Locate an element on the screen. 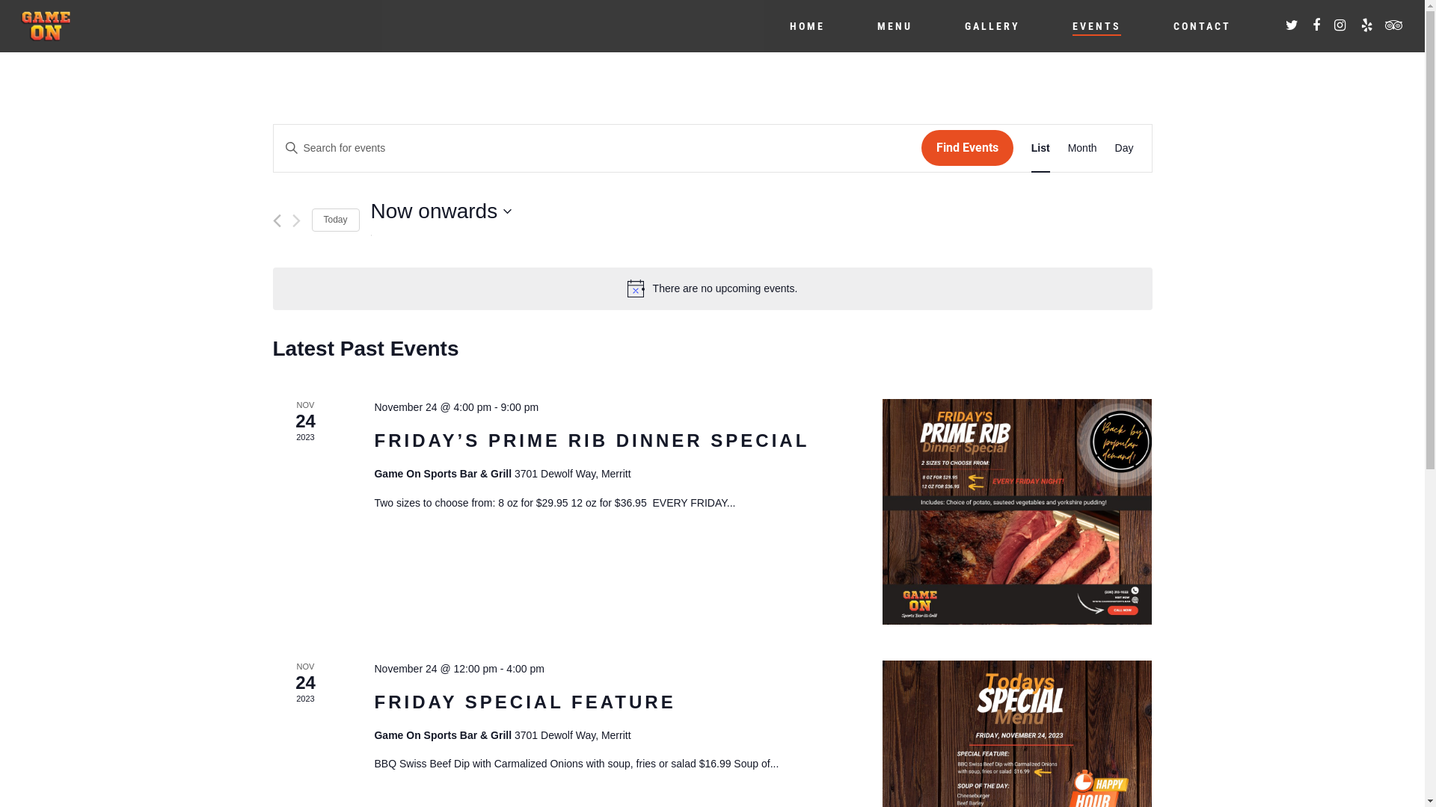 This screenshot has height=807, width=1436. List is located at coordinates (1041, 148).